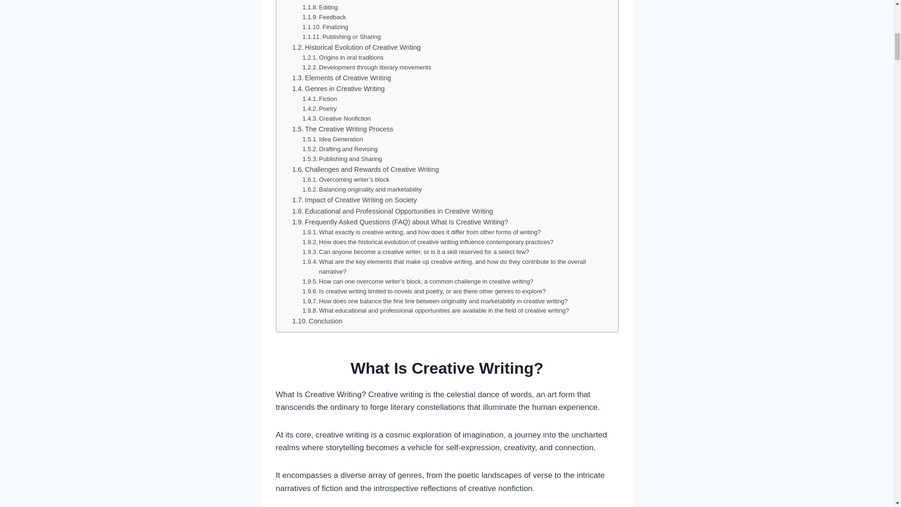 The image size is (901, 507). I want to click on Publishing and Sharing, so click(343, 159).